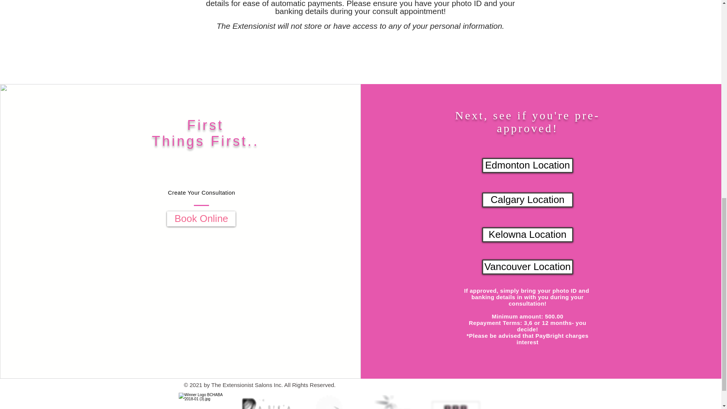 This screenshot has width=727, height=409. What do you see at coordinates (527, 235) in the screenshot?
I see `Kelowna Location` at bounding box center [527, 235].